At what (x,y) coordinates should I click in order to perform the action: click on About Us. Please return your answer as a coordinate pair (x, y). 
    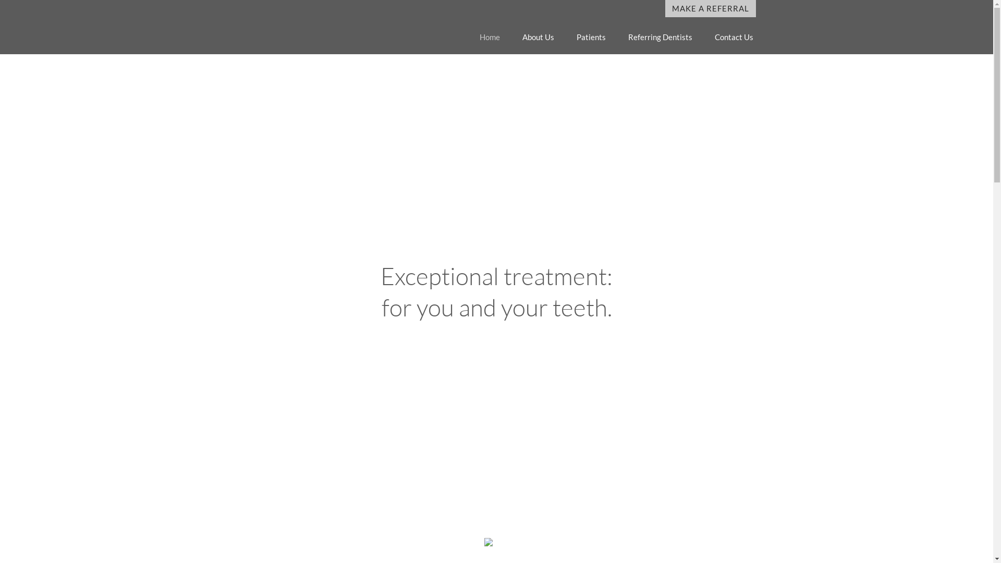
    Looking at the image, I should click on (538, 38).